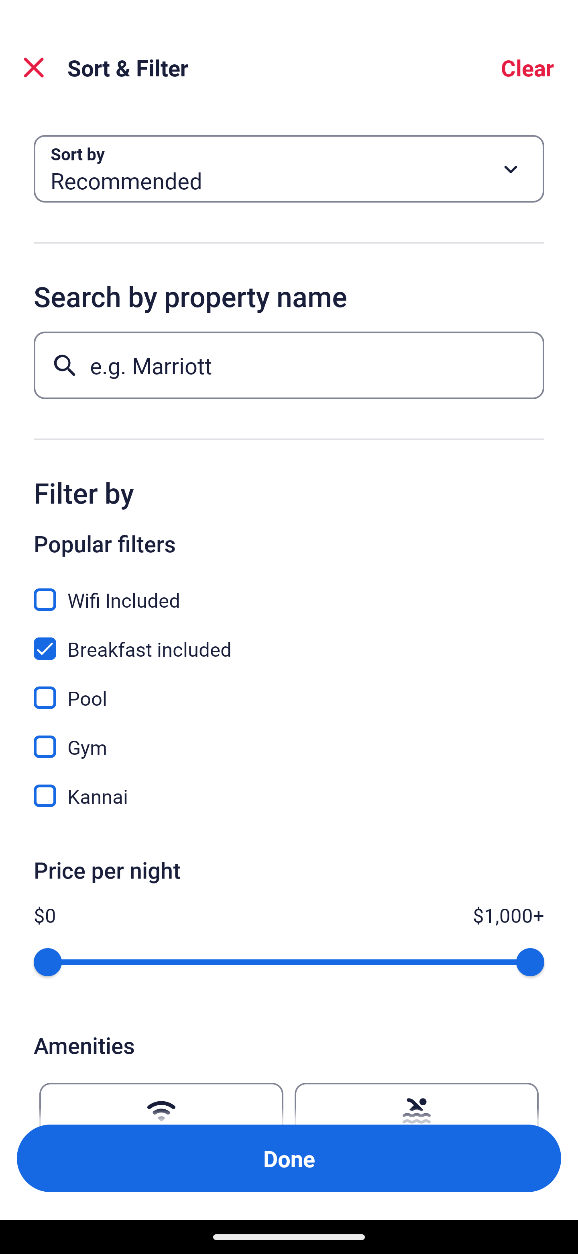  What do you see at coordinates (289, 689) in the screenshot?
I see `Pool, Pool` at bounding box center [289, 689].